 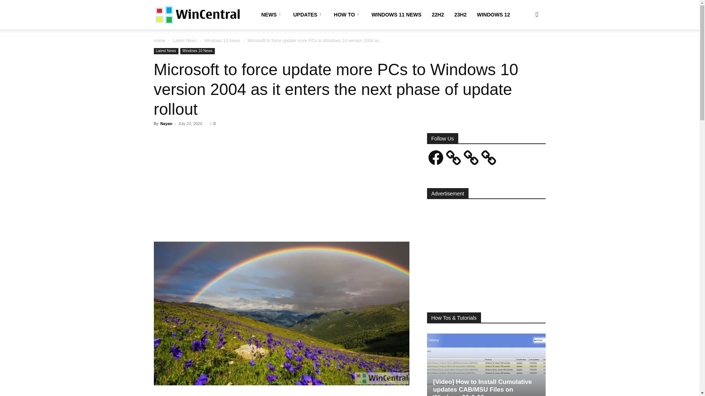 What do you see at coordinates (347, 15) in the screenshot?
I see `HOW TO` at bounding box center [347, 15].